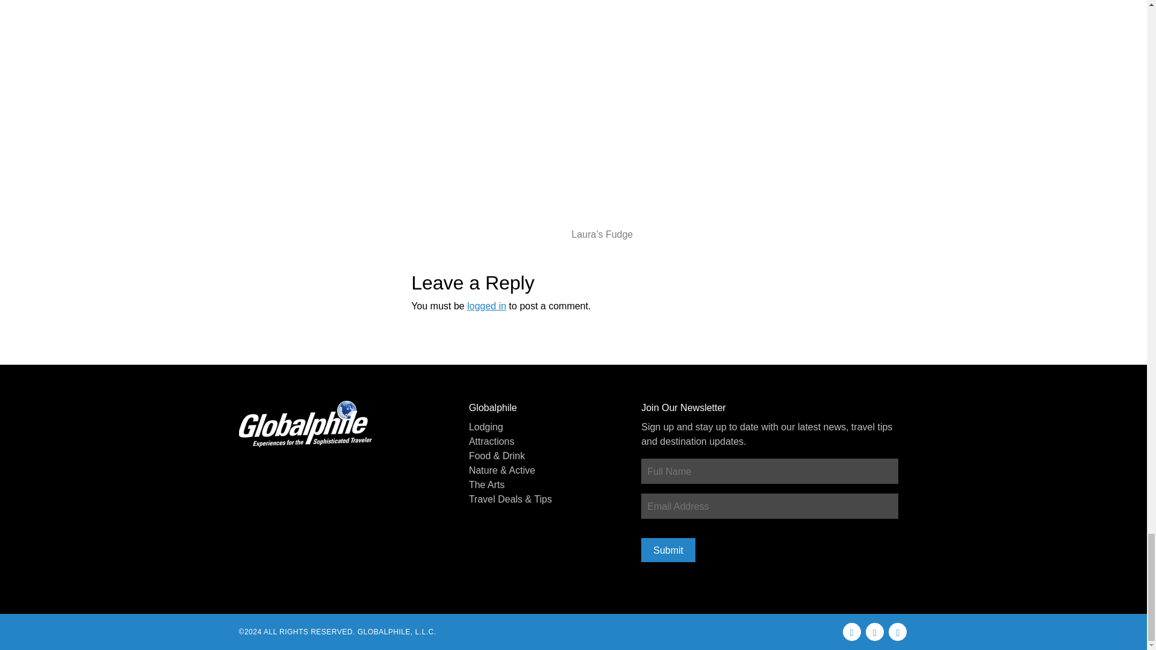 The image size is (1156, 650). I want to click on logged in, so click(486, 306).